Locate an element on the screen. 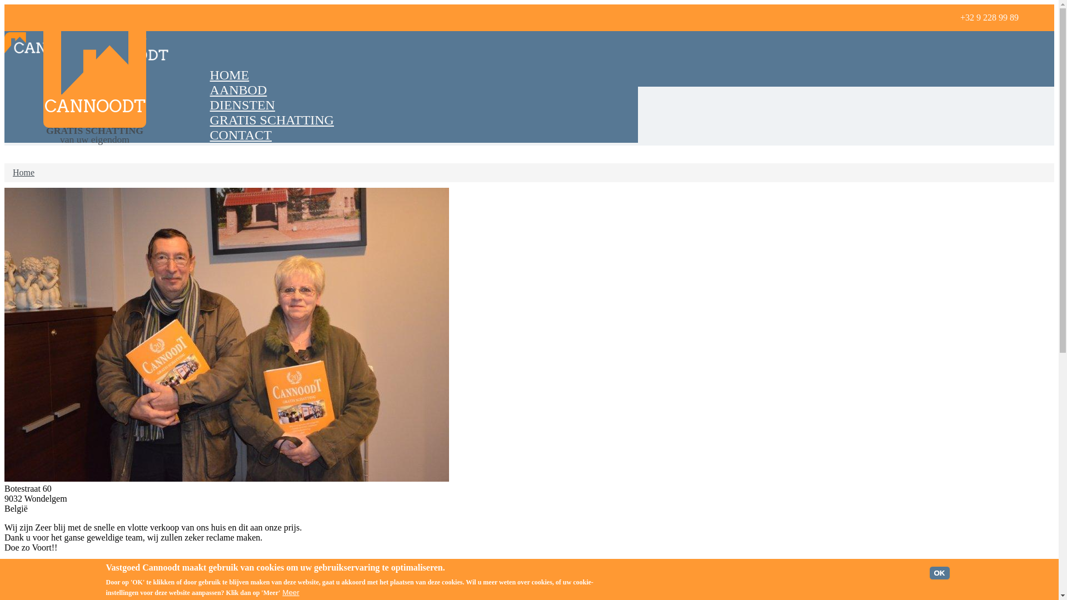  GRATIS SCHATTING is located at coordinates (272, 120).